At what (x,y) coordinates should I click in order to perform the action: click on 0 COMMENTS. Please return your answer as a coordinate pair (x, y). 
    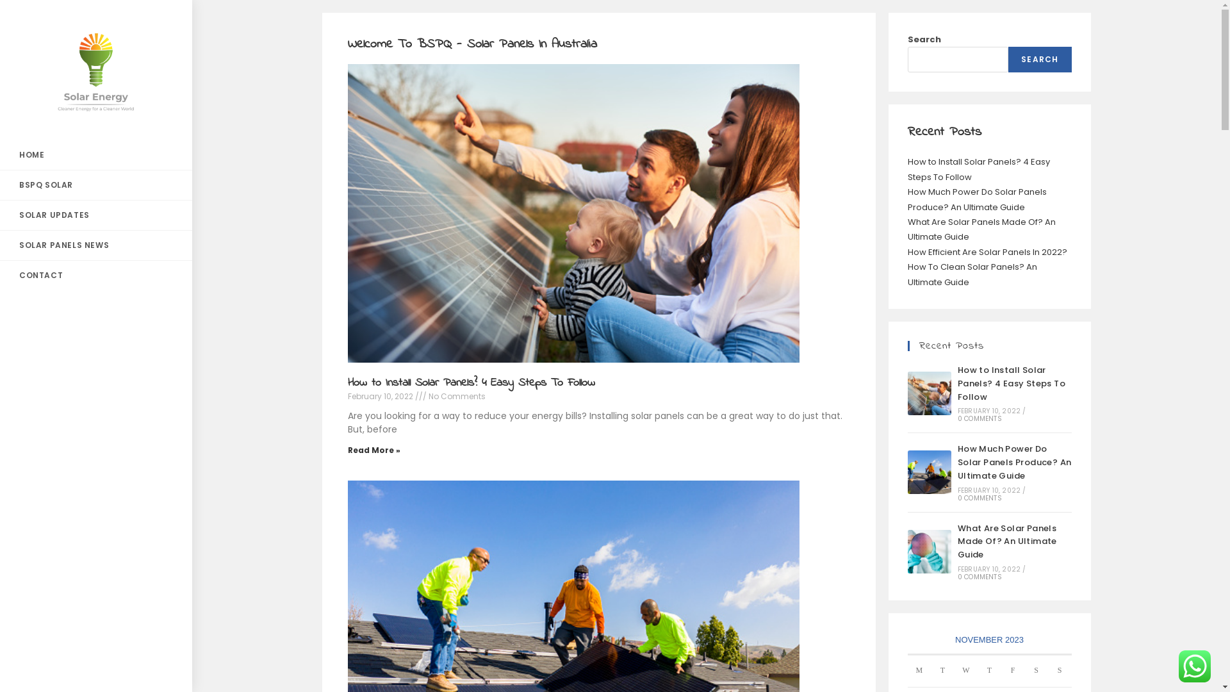
    Looking at the image, I should click on (980, 498).